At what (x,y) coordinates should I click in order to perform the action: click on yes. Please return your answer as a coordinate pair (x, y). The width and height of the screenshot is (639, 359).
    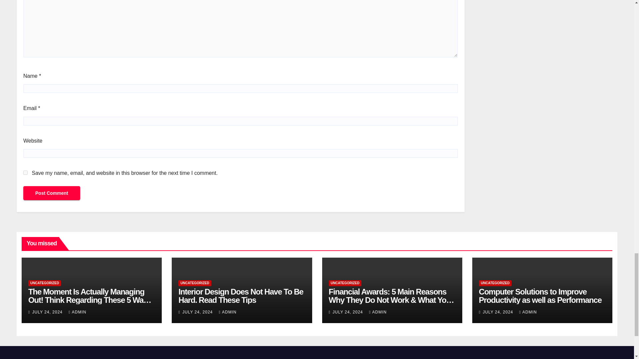
    Looking at the image, I should click on (25, 173).